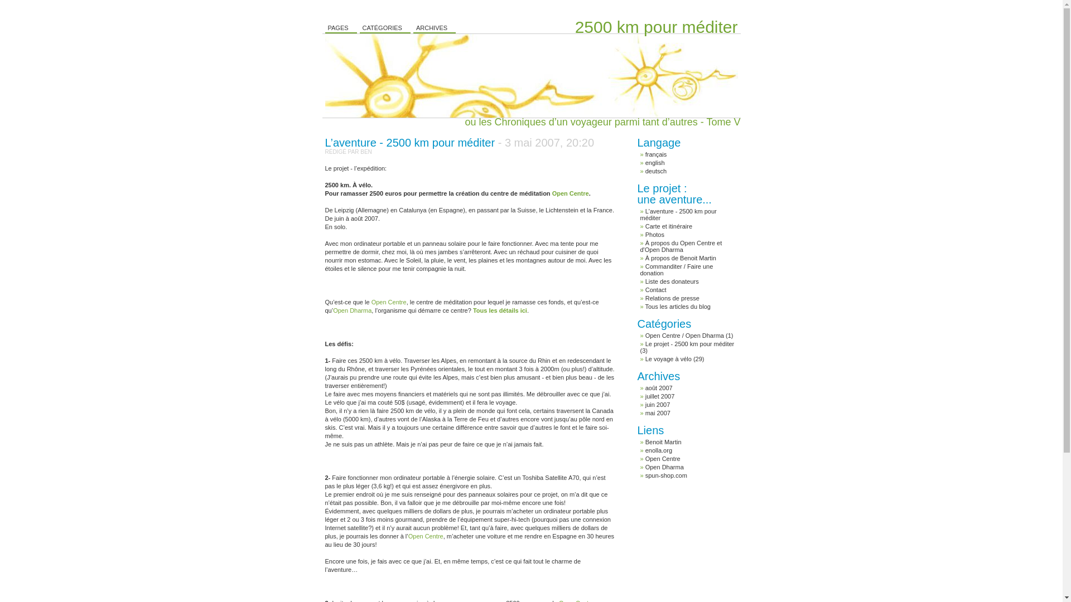  I want to click on Open Centre, so click(389, 302).